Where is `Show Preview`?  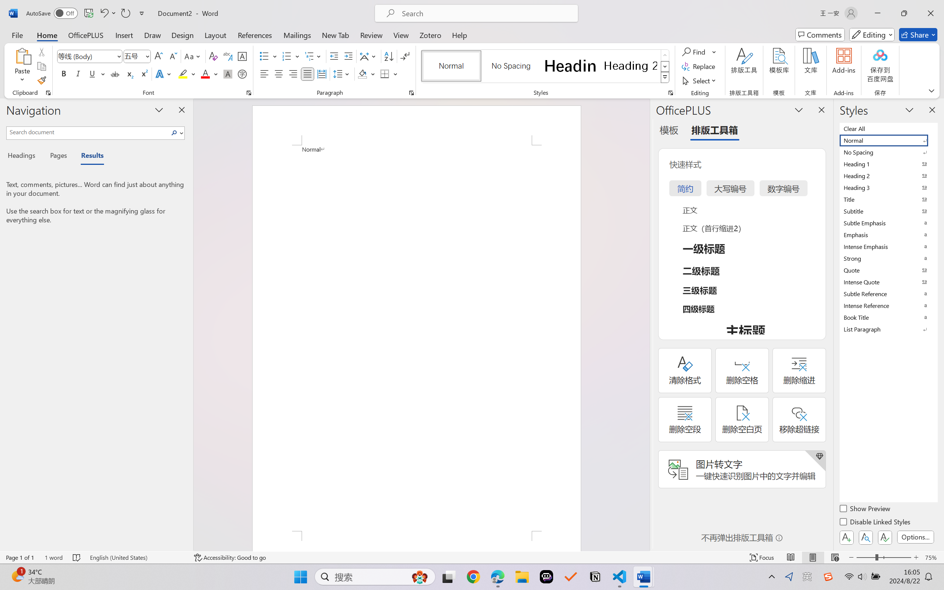
Show Preview is located at coordinates (865, 510).